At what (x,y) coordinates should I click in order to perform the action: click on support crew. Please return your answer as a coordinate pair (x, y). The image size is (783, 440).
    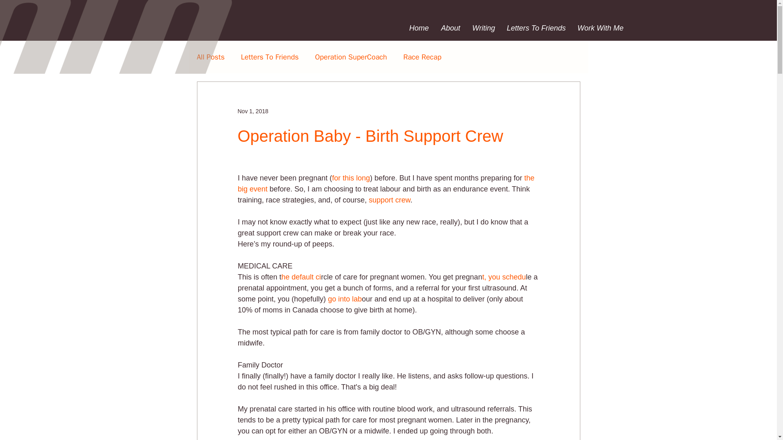
    Looking at the image, I should click on (389, 200).